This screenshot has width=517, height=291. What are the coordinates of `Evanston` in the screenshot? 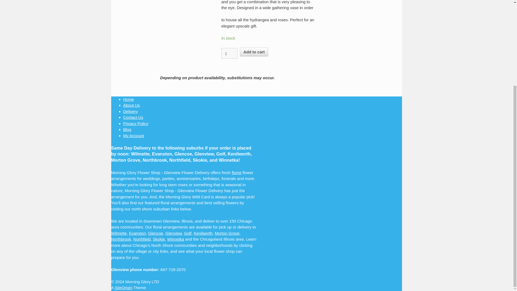 It's located at (137, 233).